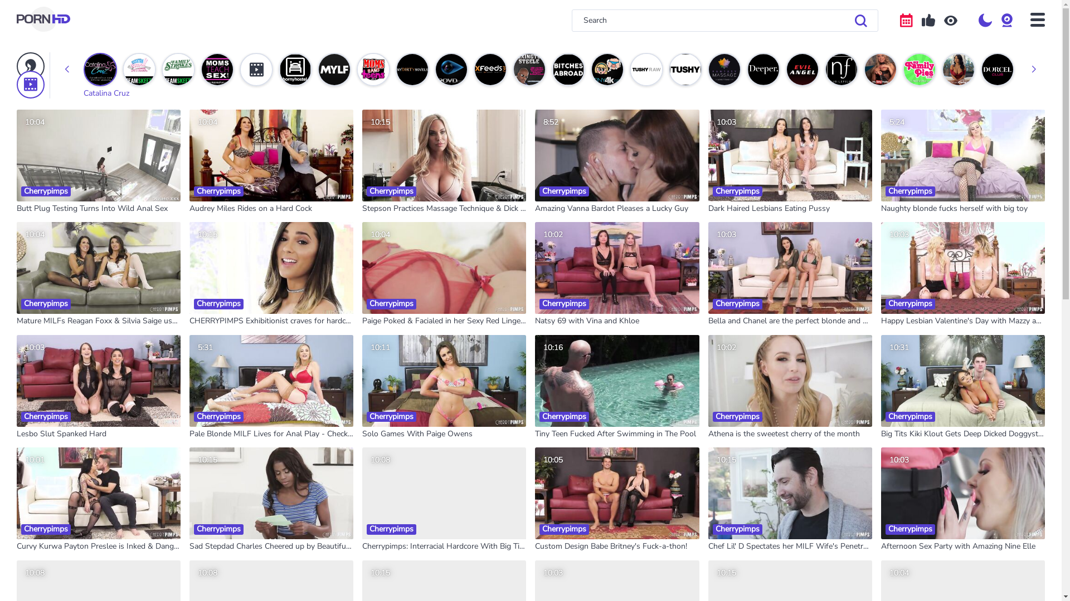  I want to click on 10:01, so click(99, 493).